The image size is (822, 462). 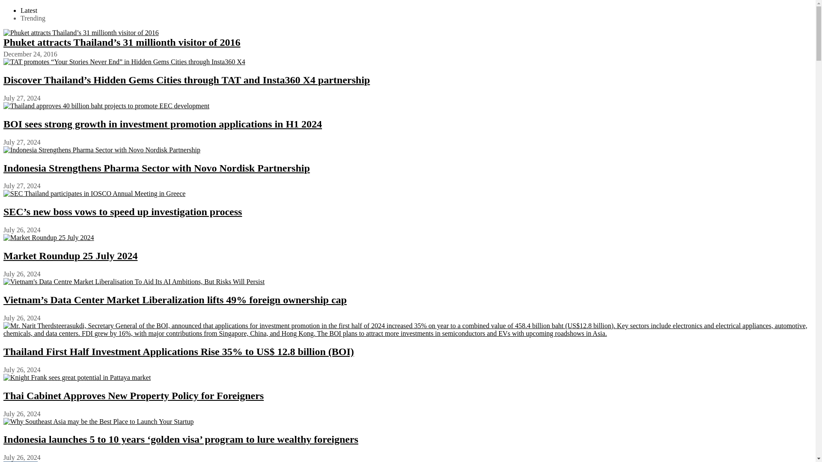 What do you see at coordinates (70, 256) in the screenshot?
I see `Market Roundup 25 July 2024` at bounding box center [70, 256].